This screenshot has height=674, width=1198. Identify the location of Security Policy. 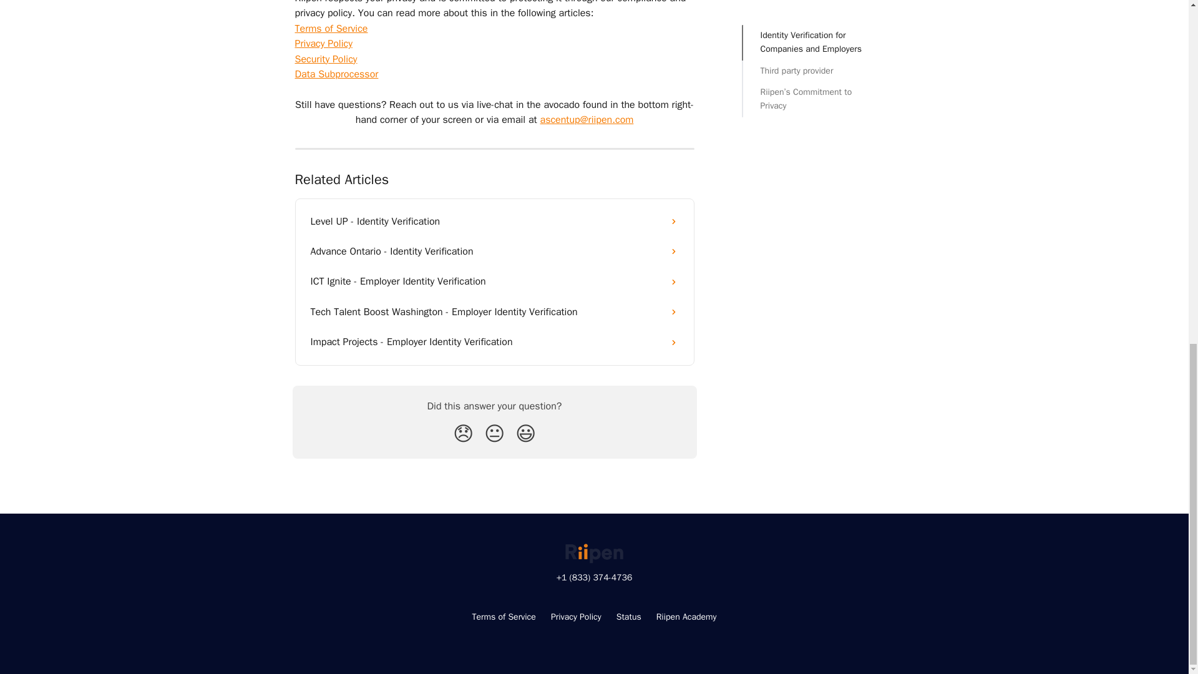
(326, 59).